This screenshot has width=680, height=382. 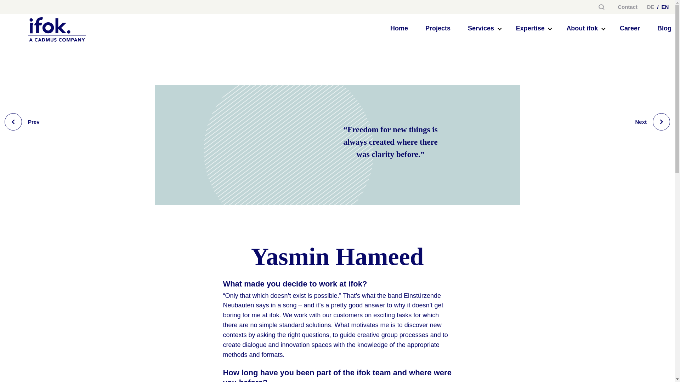 What do you see at coordinates (665, 7) in the screenshot?
I see `EN` at bounding box center [665, 7].